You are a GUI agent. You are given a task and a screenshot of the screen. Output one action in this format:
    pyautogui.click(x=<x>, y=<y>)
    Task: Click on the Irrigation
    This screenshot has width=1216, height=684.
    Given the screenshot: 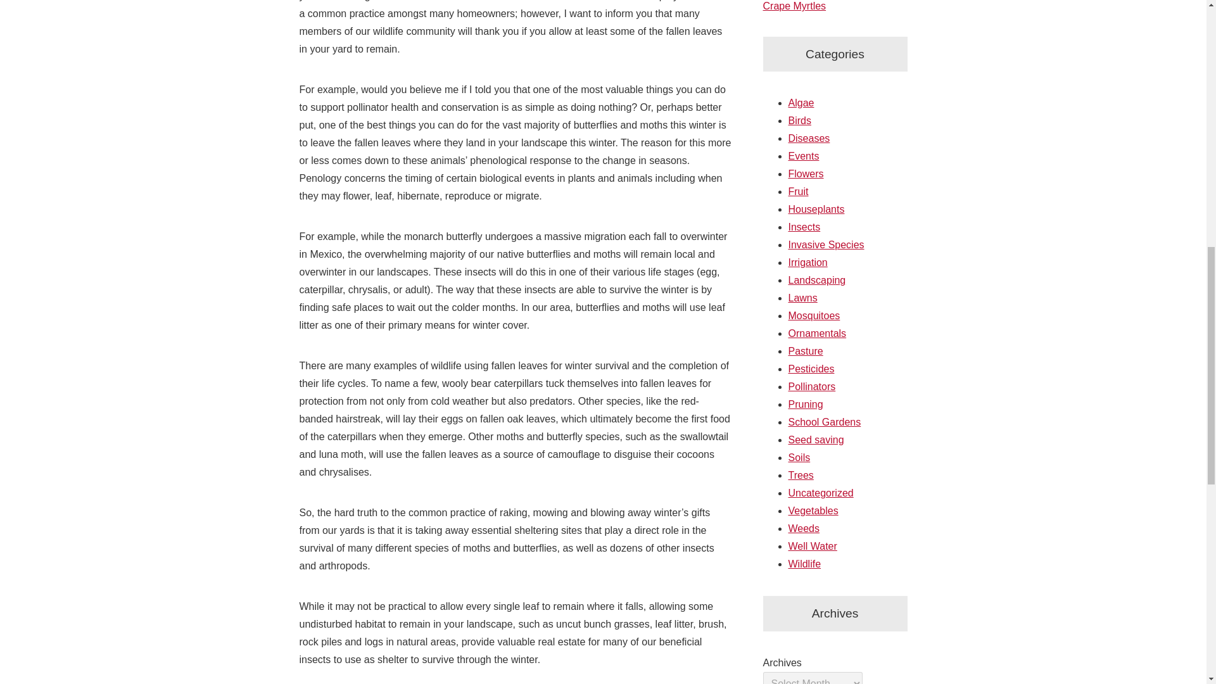 What is the action you would take?
    pyautogui.click(x=807, y=262)
    